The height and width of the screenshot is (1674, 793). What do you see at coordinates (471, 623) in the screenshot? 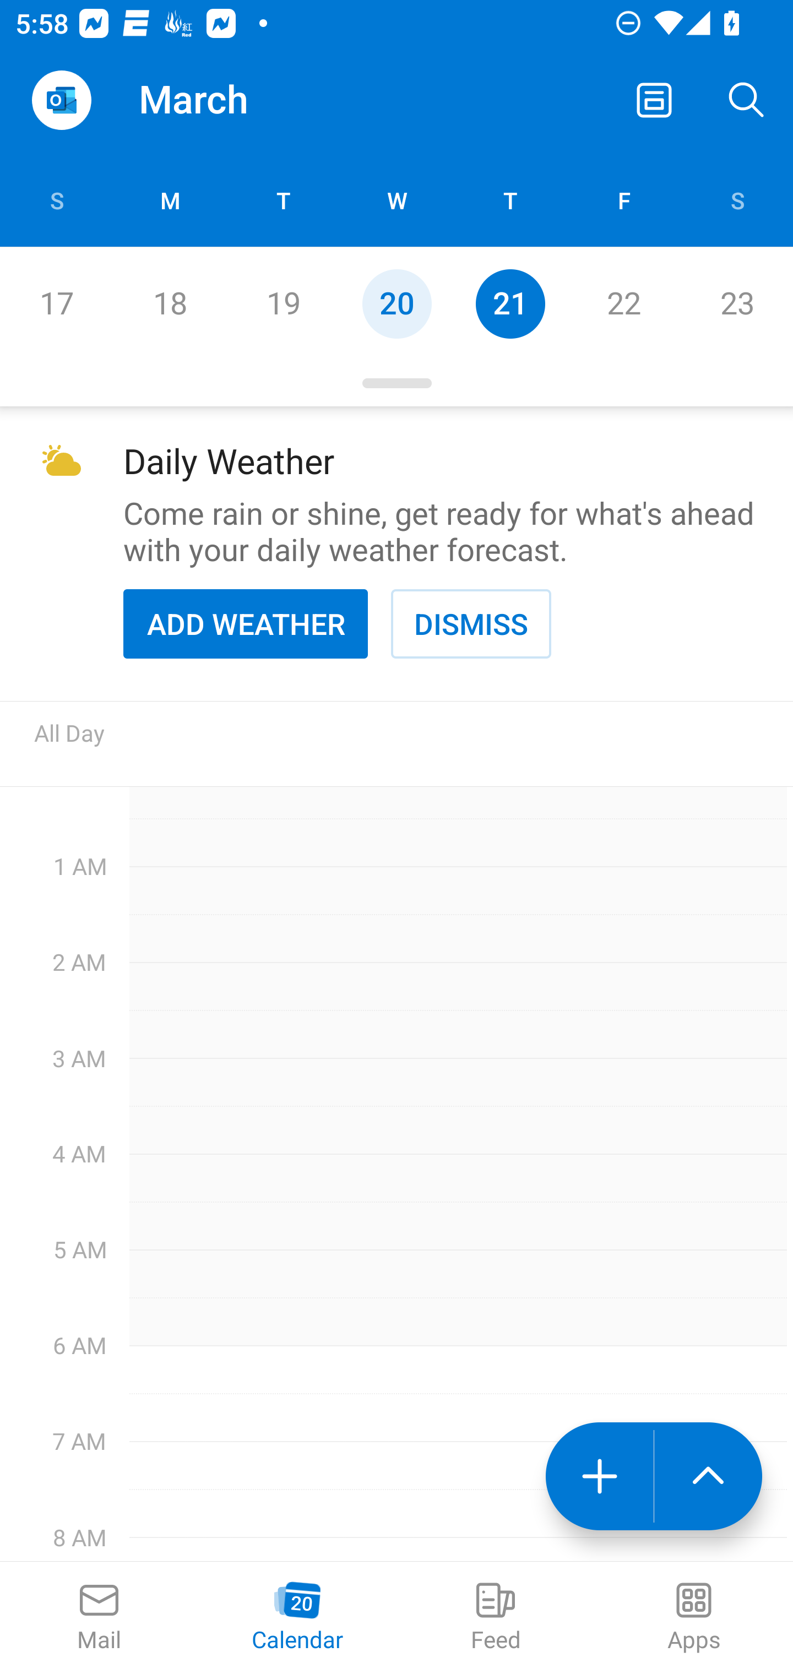
I see `DISMISS` at bounding box center [471, 623].